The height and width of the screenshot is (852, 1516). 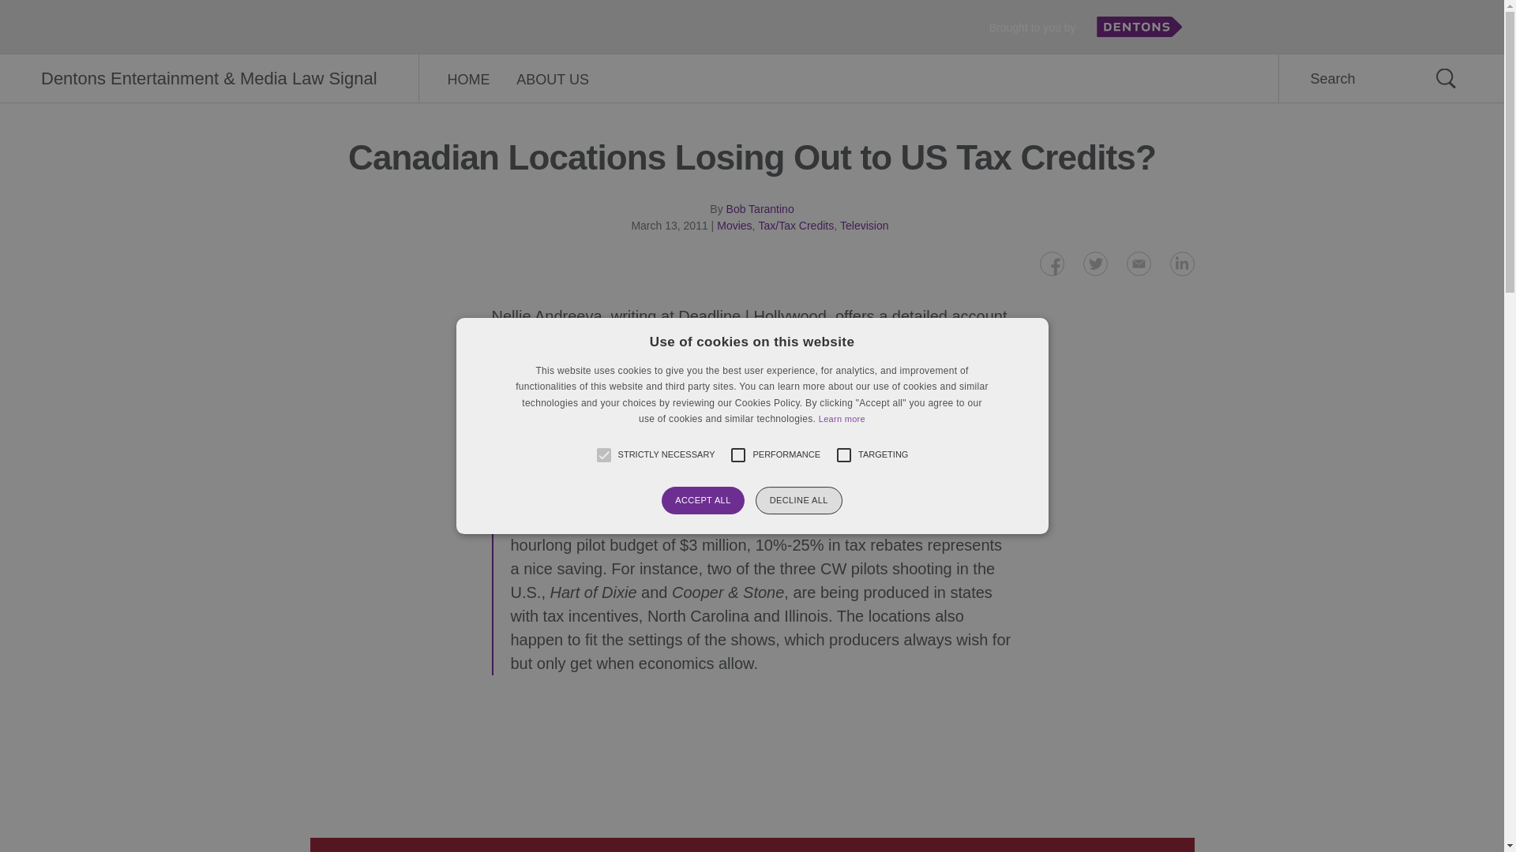 I want to click on Television, so click(x=864, y=225).